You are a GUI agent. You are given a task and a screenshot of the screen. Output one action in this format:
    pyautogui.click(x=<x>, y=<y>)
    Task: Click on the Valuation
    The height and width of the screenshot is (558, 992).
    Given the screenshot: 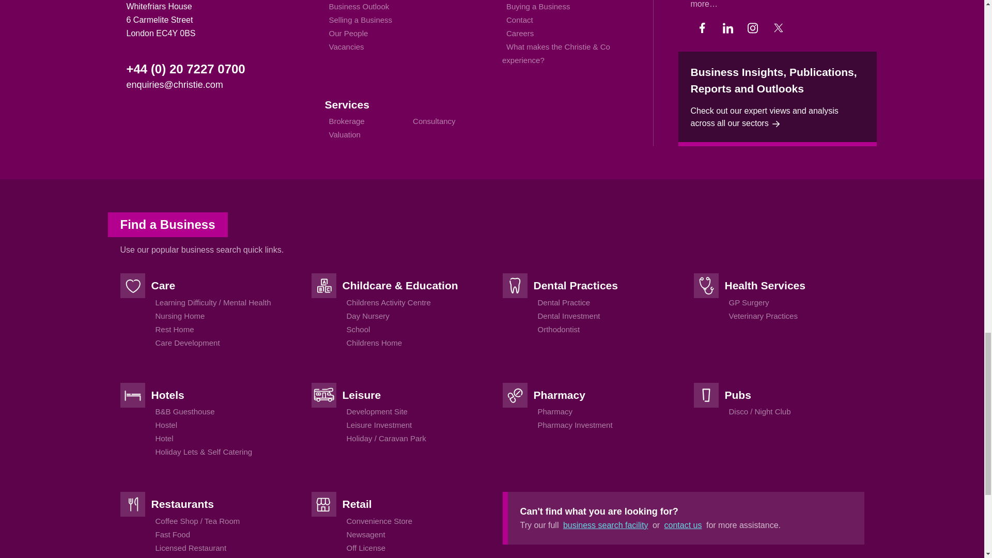 What is the action you would take?
    pyautogui.click(x=344, y=134)
    